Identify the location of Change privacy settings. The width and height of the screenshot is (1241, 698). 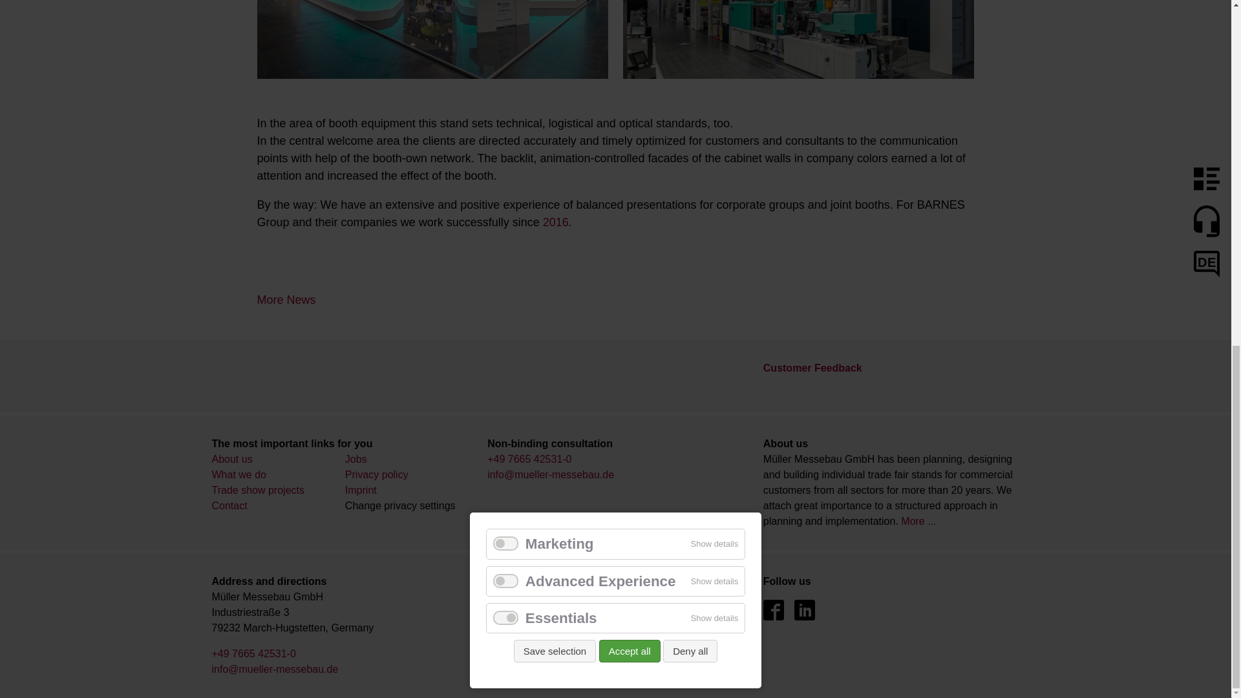
(399, 505).